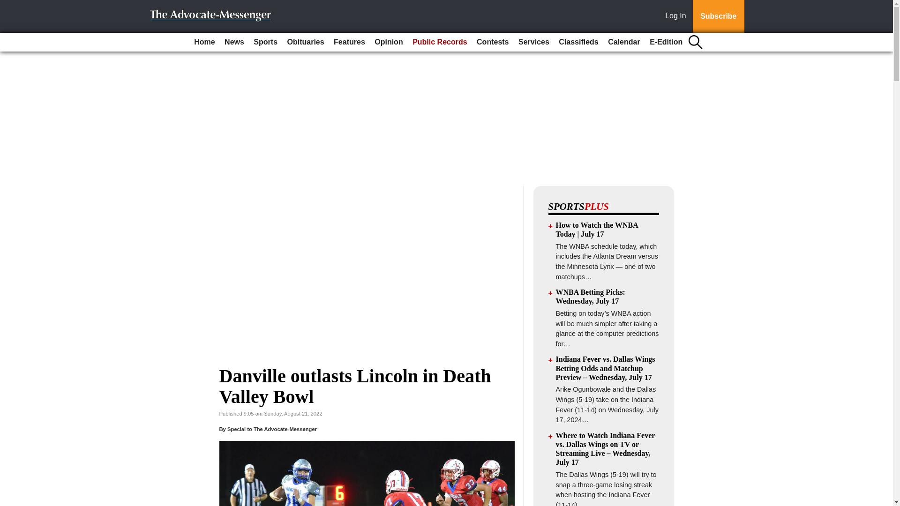 The width and height of the screenshot is (900, 506). What do you see at coordinates (204, 42) in the screenshot?
I see `Home` at bounding box center [204, 42].